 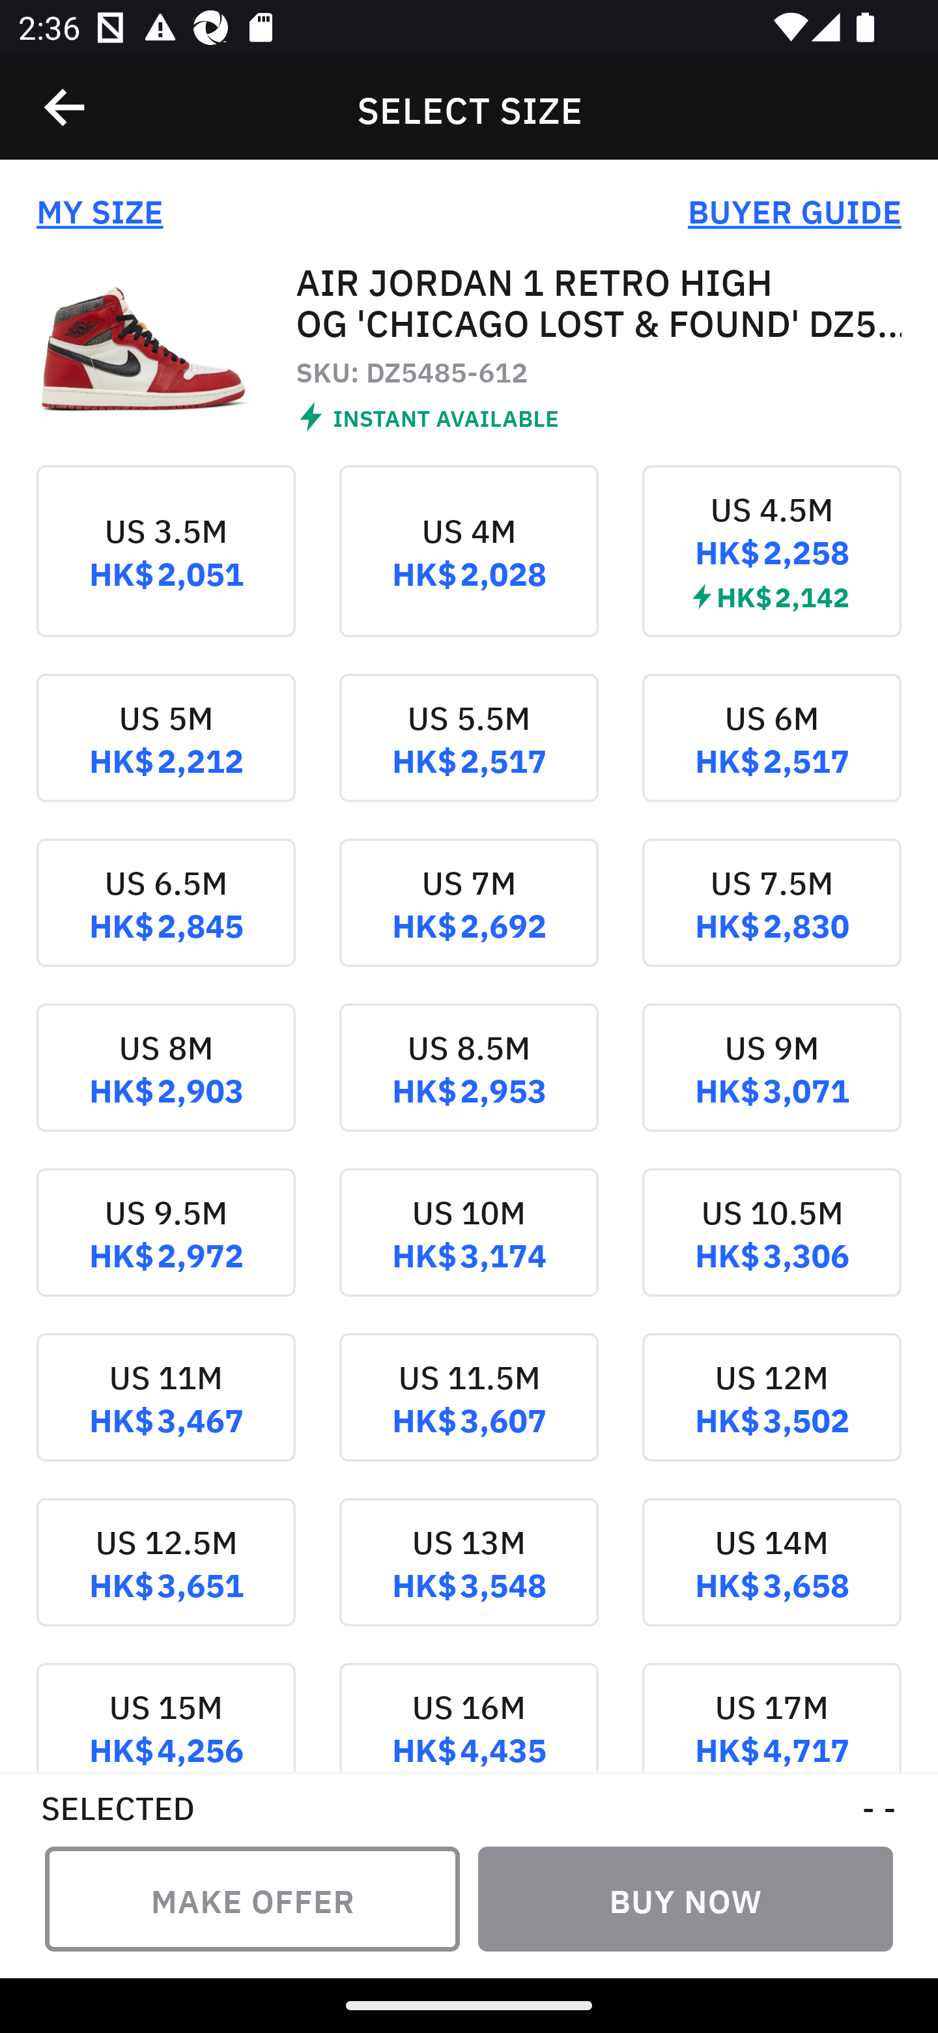 I want to click on US 5.5M HK$ 2,517, so click(x=469, y=755).